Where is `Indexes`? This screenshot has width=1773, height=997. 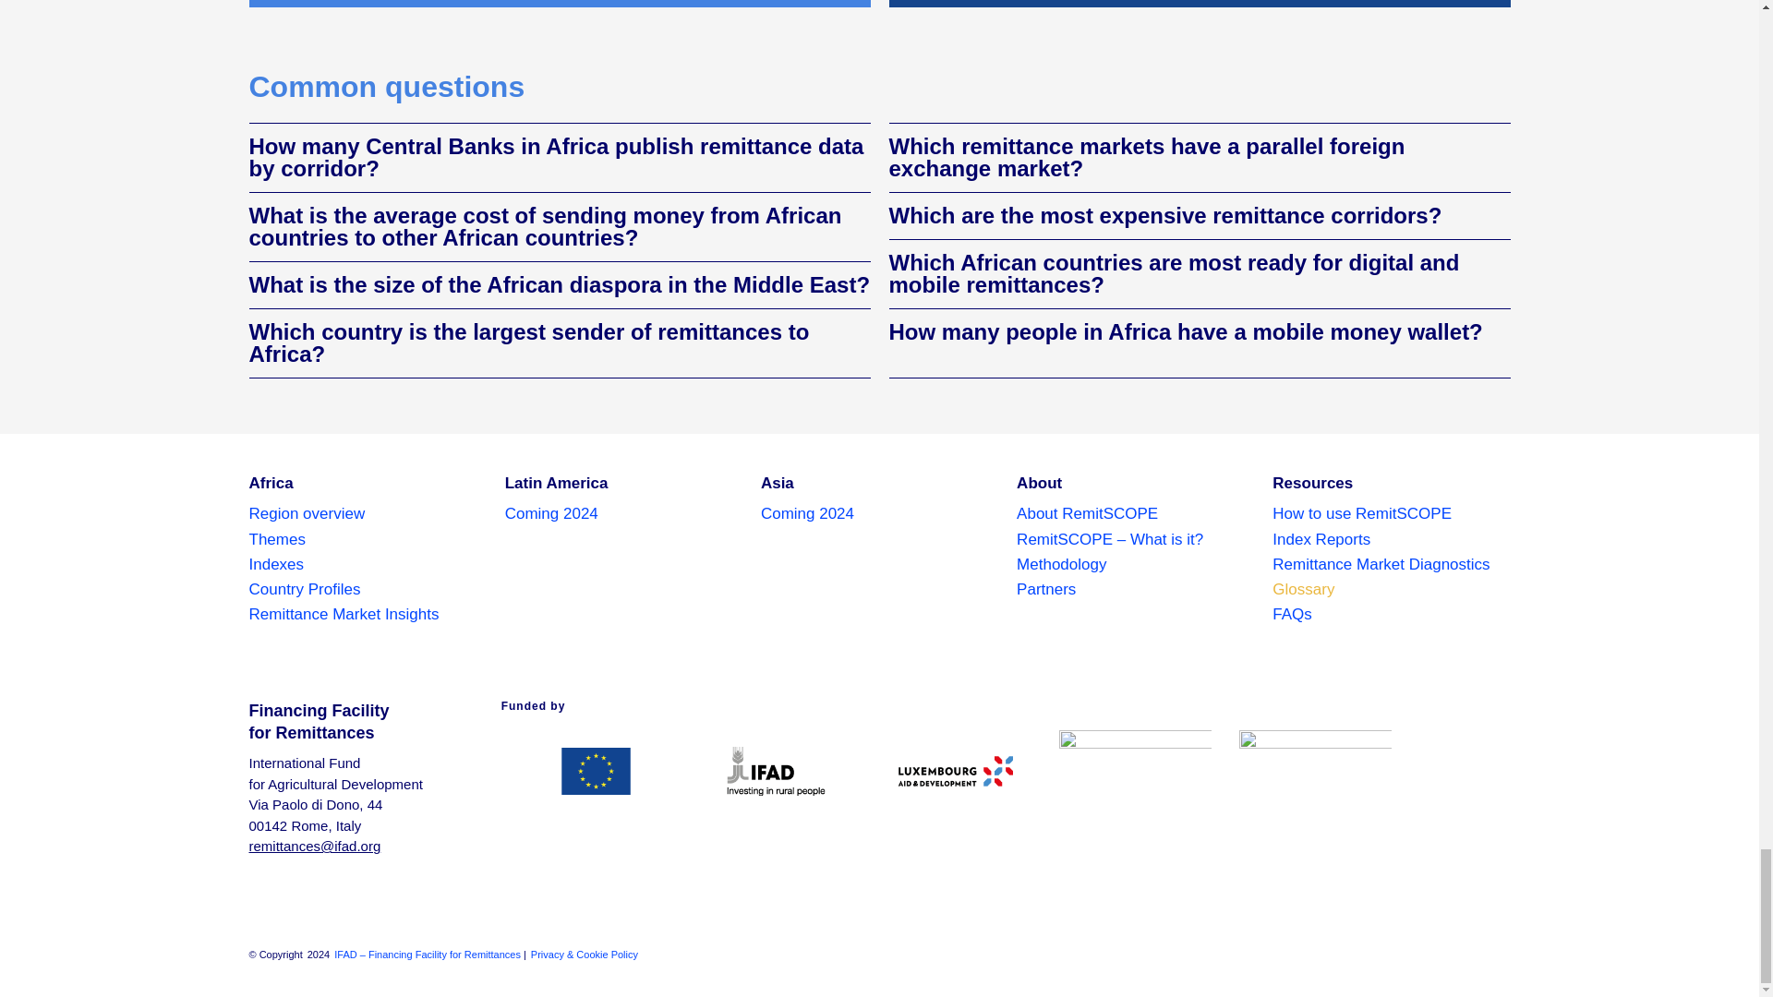 Indexes is located at coordinates (368, 565).